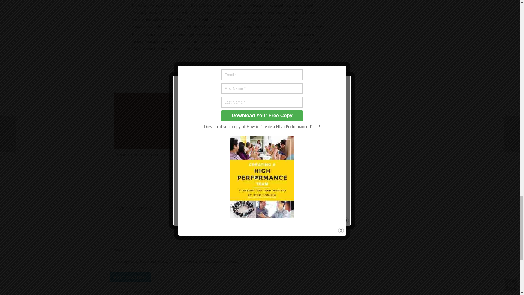  What do you see at coordinates (135, 59) in the screenshot?
I see `Get in touch with me via email` at bounding box center [135, 59].